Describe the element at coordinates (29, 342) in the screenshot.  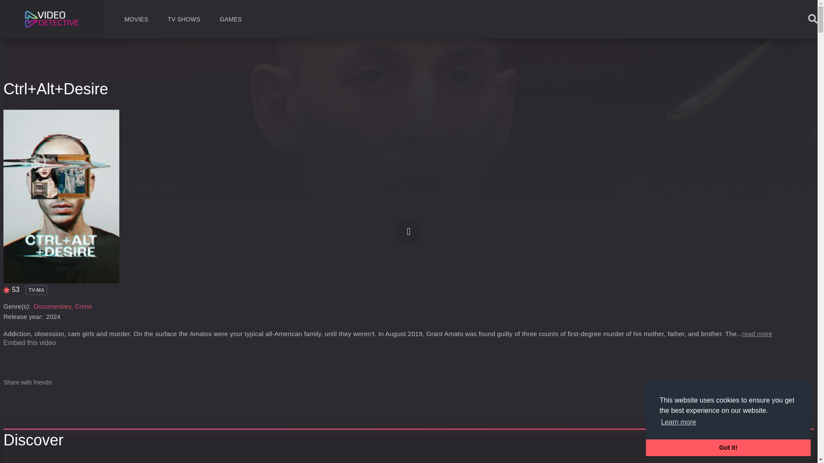
I see `Embed this video` at that location.